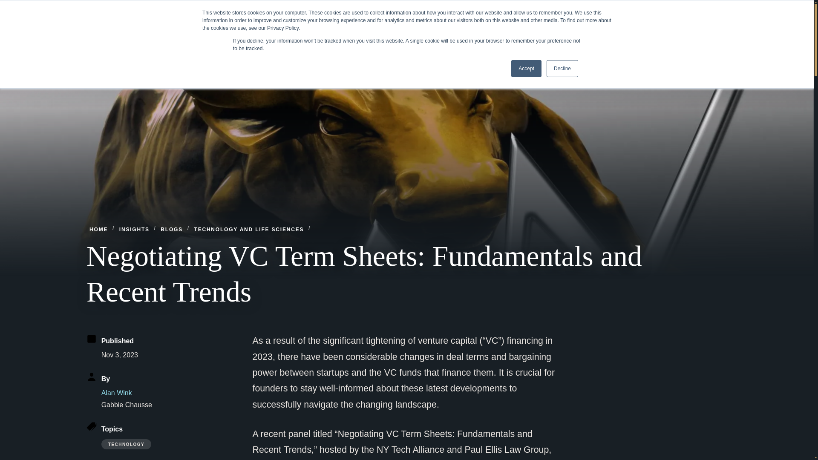 The height and width of the screenshot is (460, 818). Describe the element at coordinates (707, 10) in the screenshot. I see `Search` at that location.